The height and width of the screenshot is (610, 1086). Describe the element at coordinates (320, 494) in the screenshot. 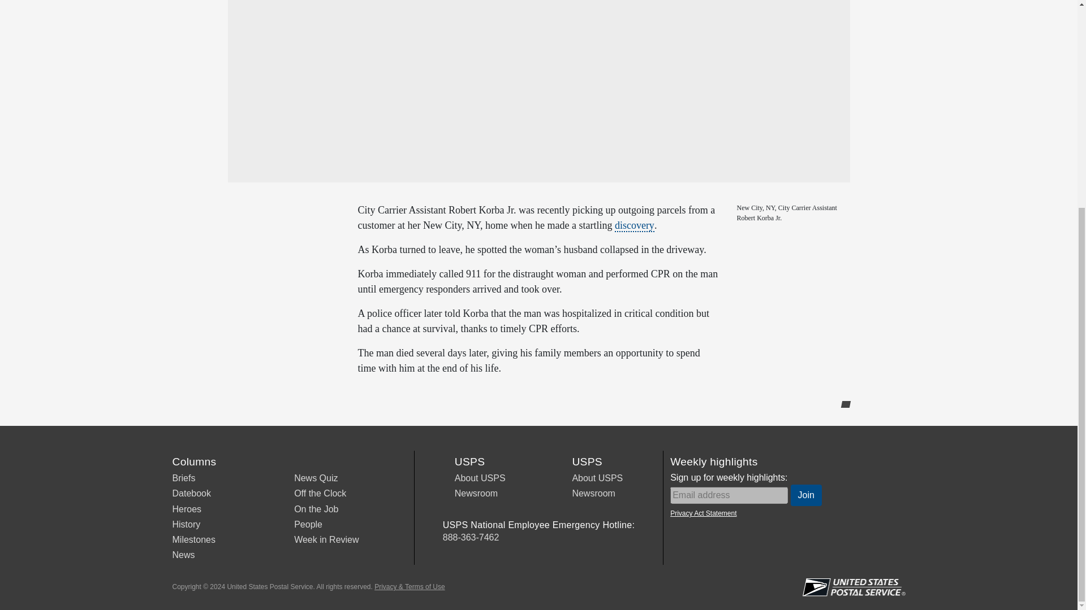

I see `Off the Clock` at that location.